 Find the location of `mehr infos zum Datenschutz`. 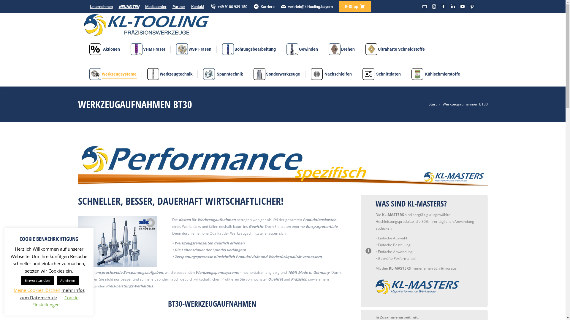

mehr infos zum Datenschutz is located at coordinates (52, 294).